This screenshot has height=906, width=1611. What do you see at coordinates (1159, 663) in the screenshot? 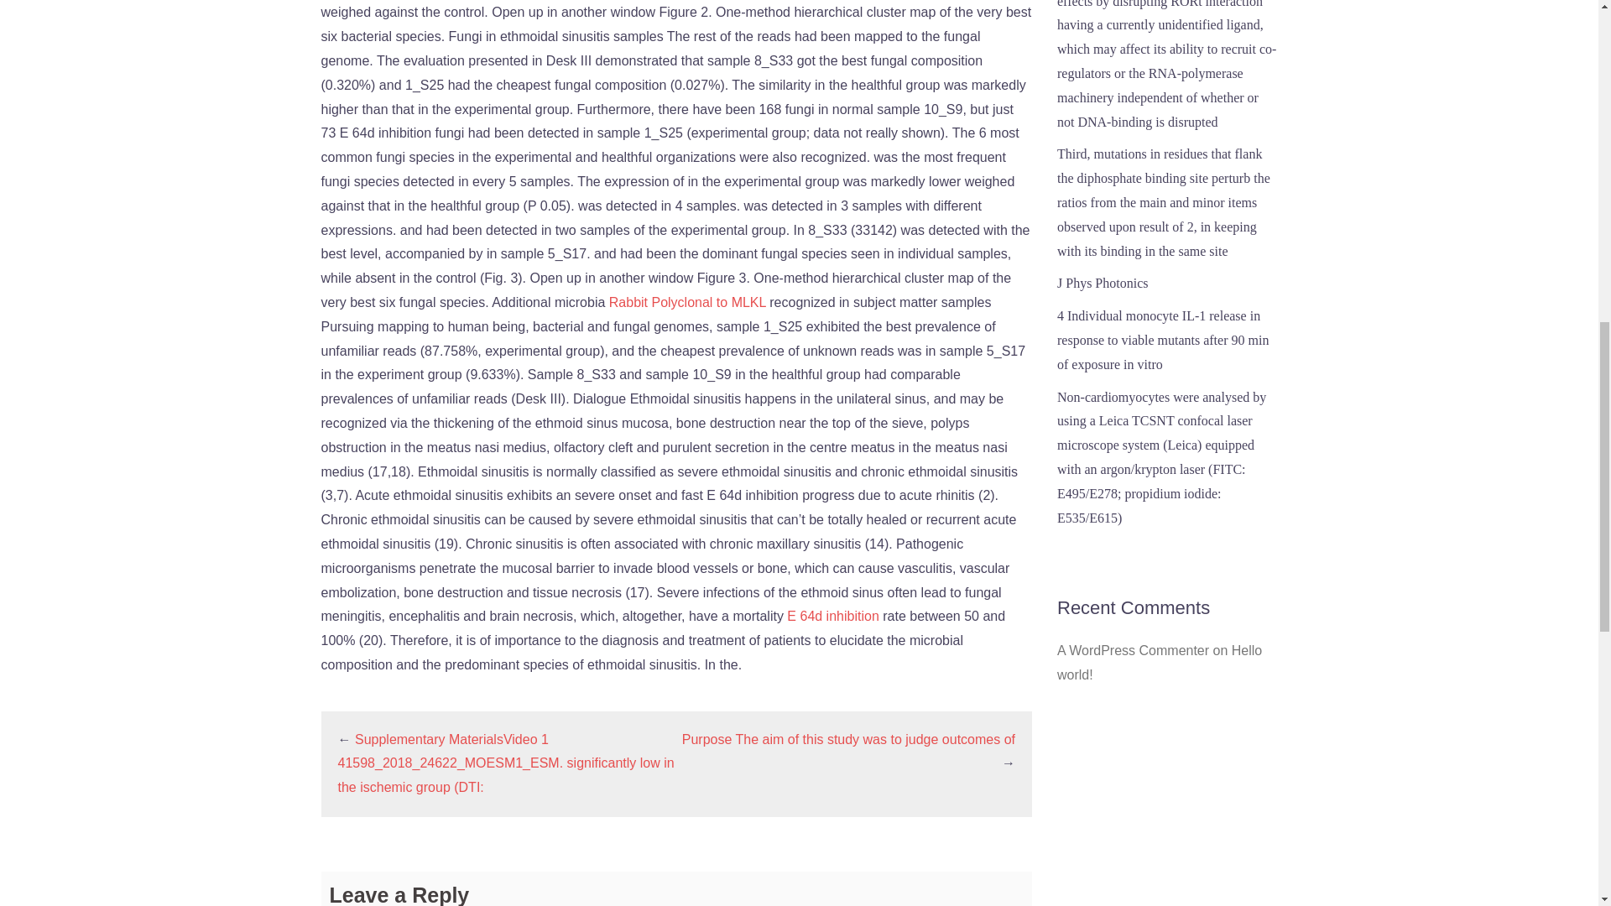
I see `Hello world!` at bounding box center [1159, 663].